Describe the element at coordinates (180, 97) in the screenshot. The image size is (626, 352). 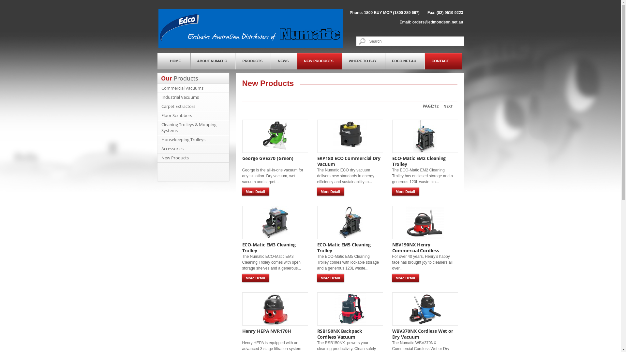
I see `Industrial Vacuums` at that location.